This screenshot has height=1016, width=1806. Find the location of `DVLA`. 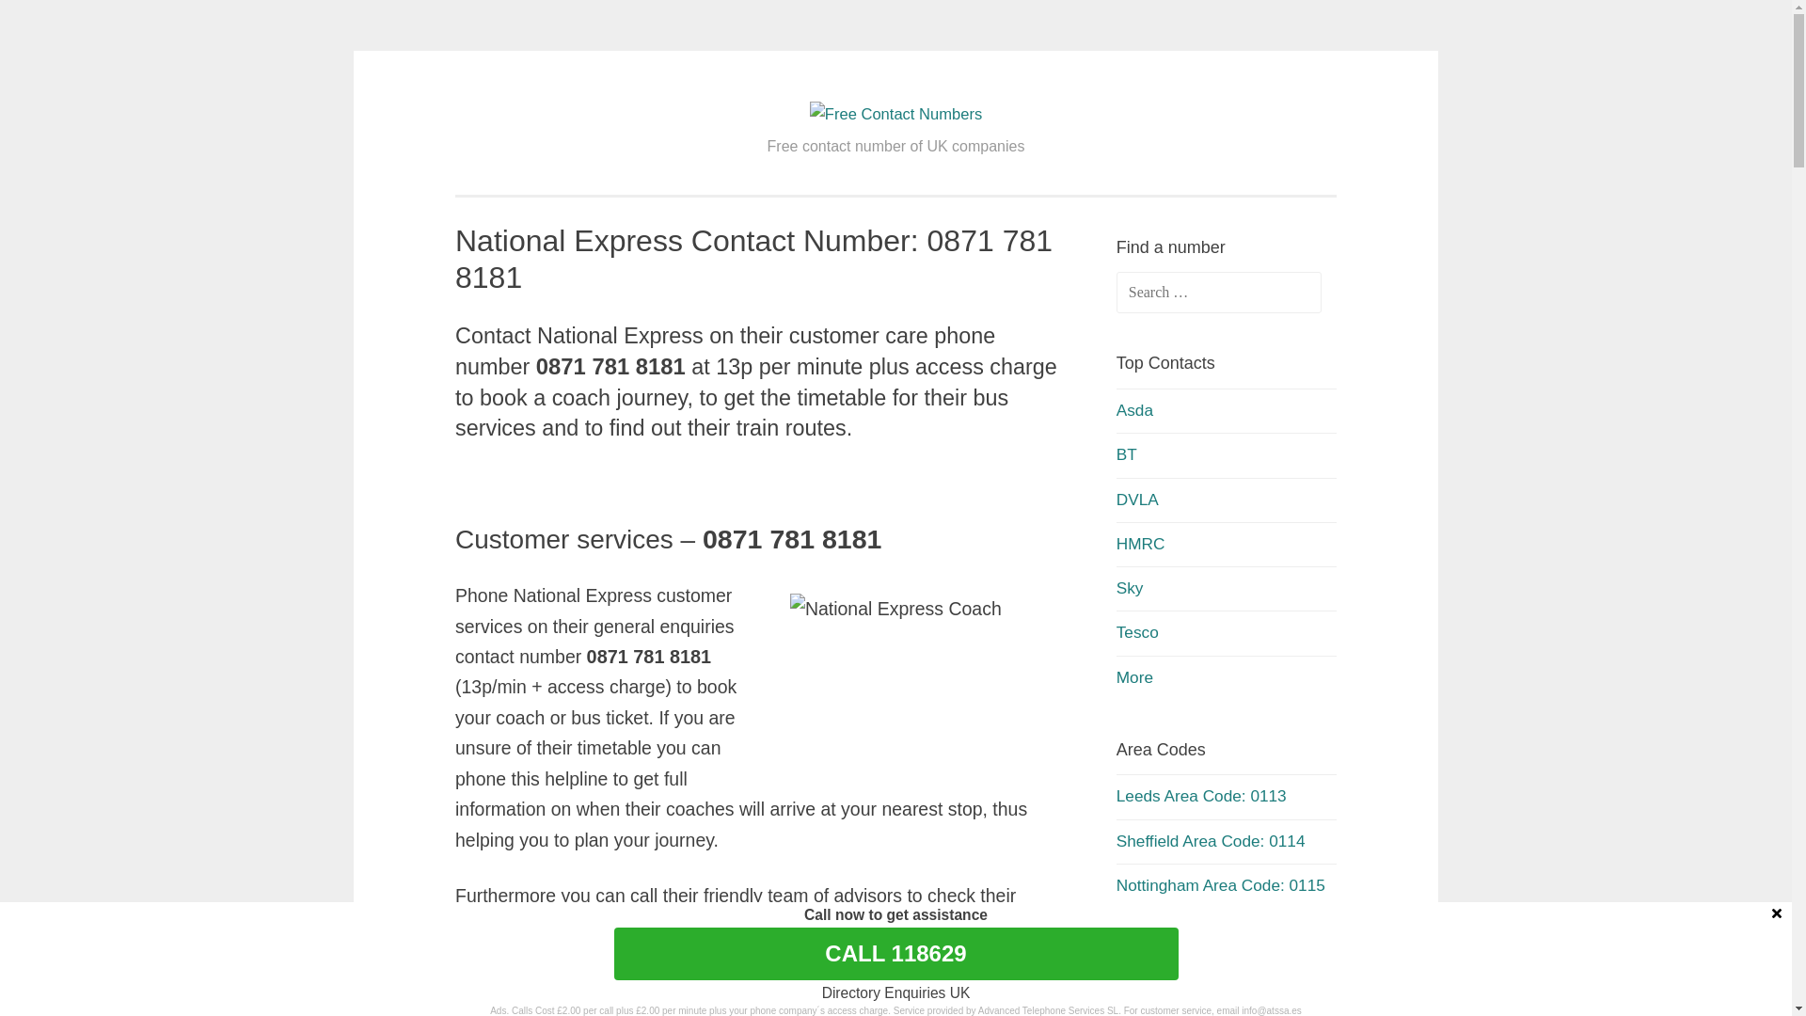

DVLA is located at coordinates (1138, 500).